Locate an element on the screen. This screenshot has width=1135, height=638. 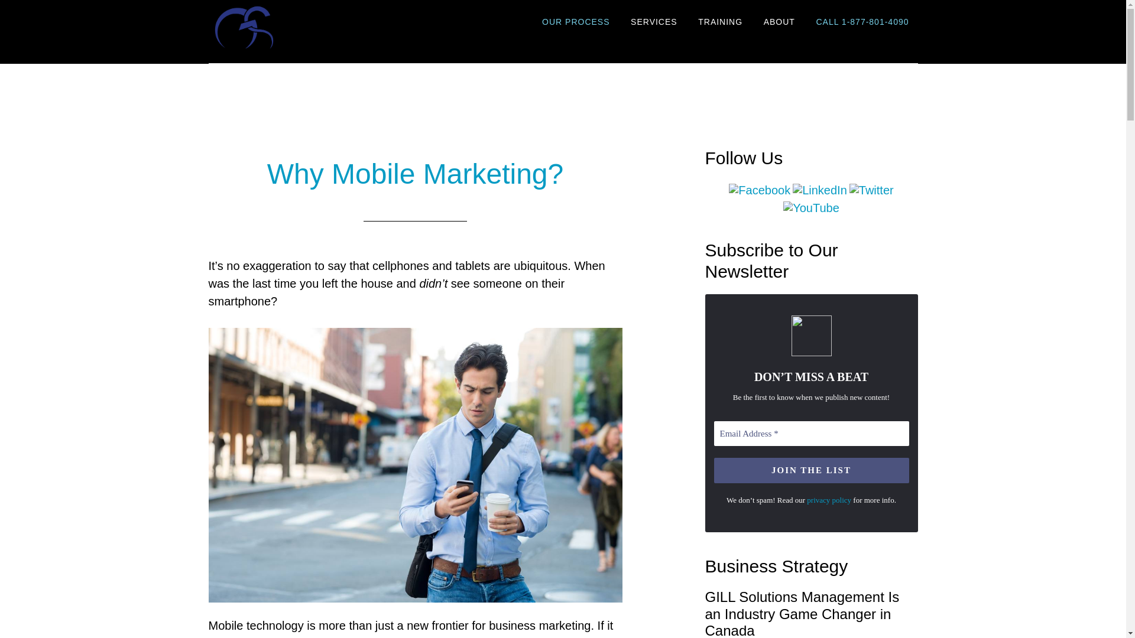
LinkedIn is located at coordinates (819, 190).